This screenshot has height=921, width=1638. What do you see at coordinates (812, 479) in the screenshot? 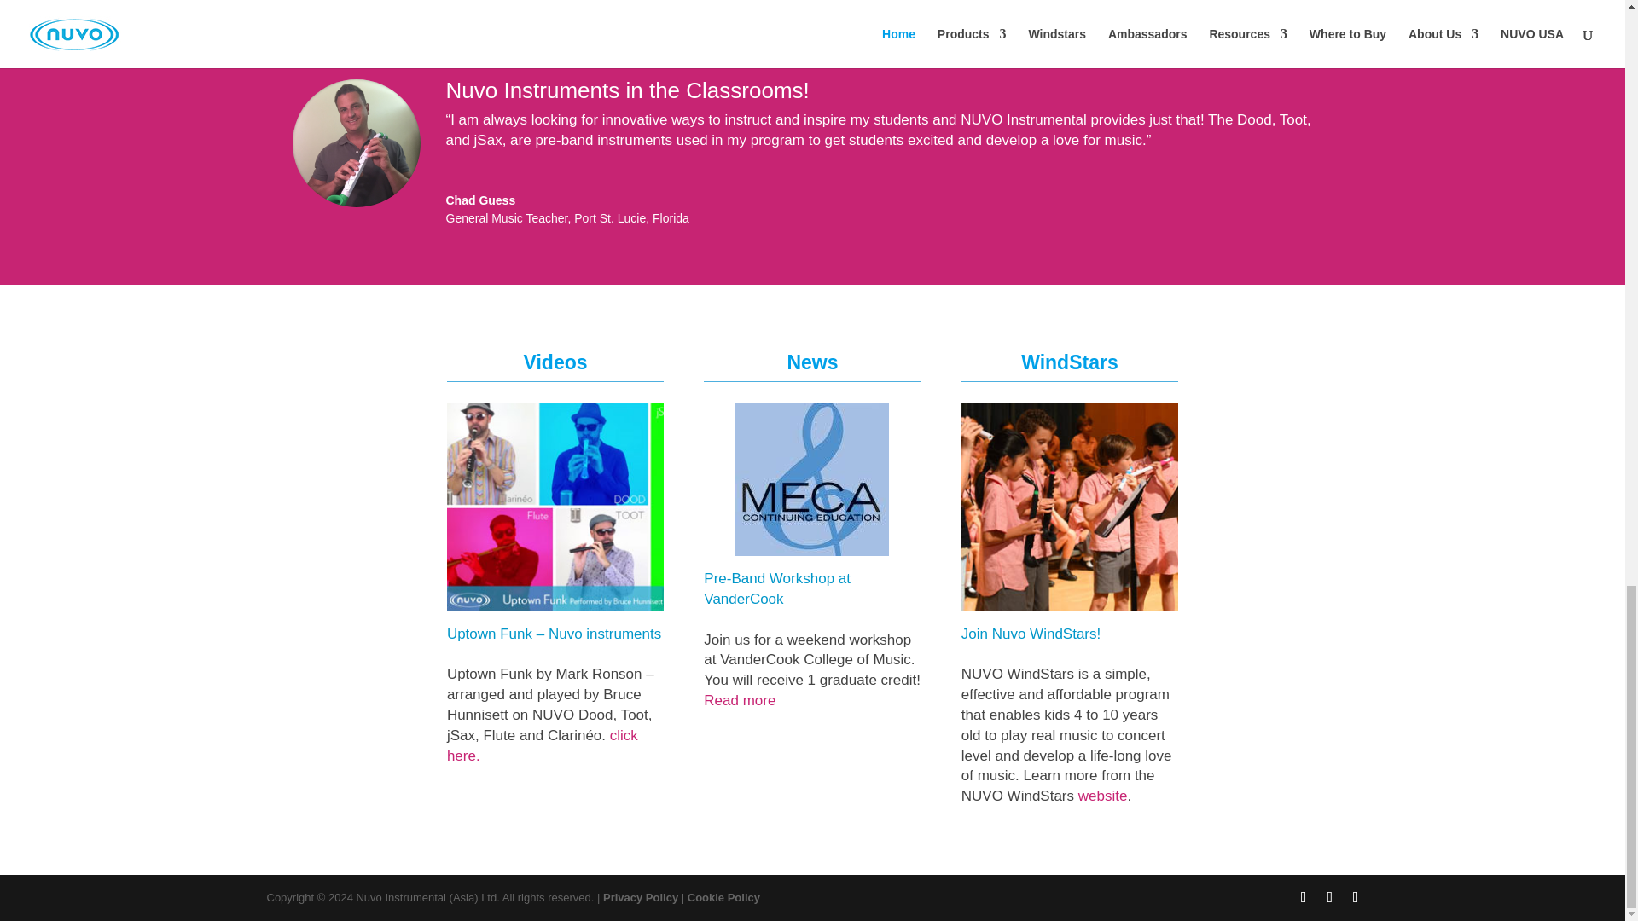
I see `MECA logo` at bounding box center [812, 479].